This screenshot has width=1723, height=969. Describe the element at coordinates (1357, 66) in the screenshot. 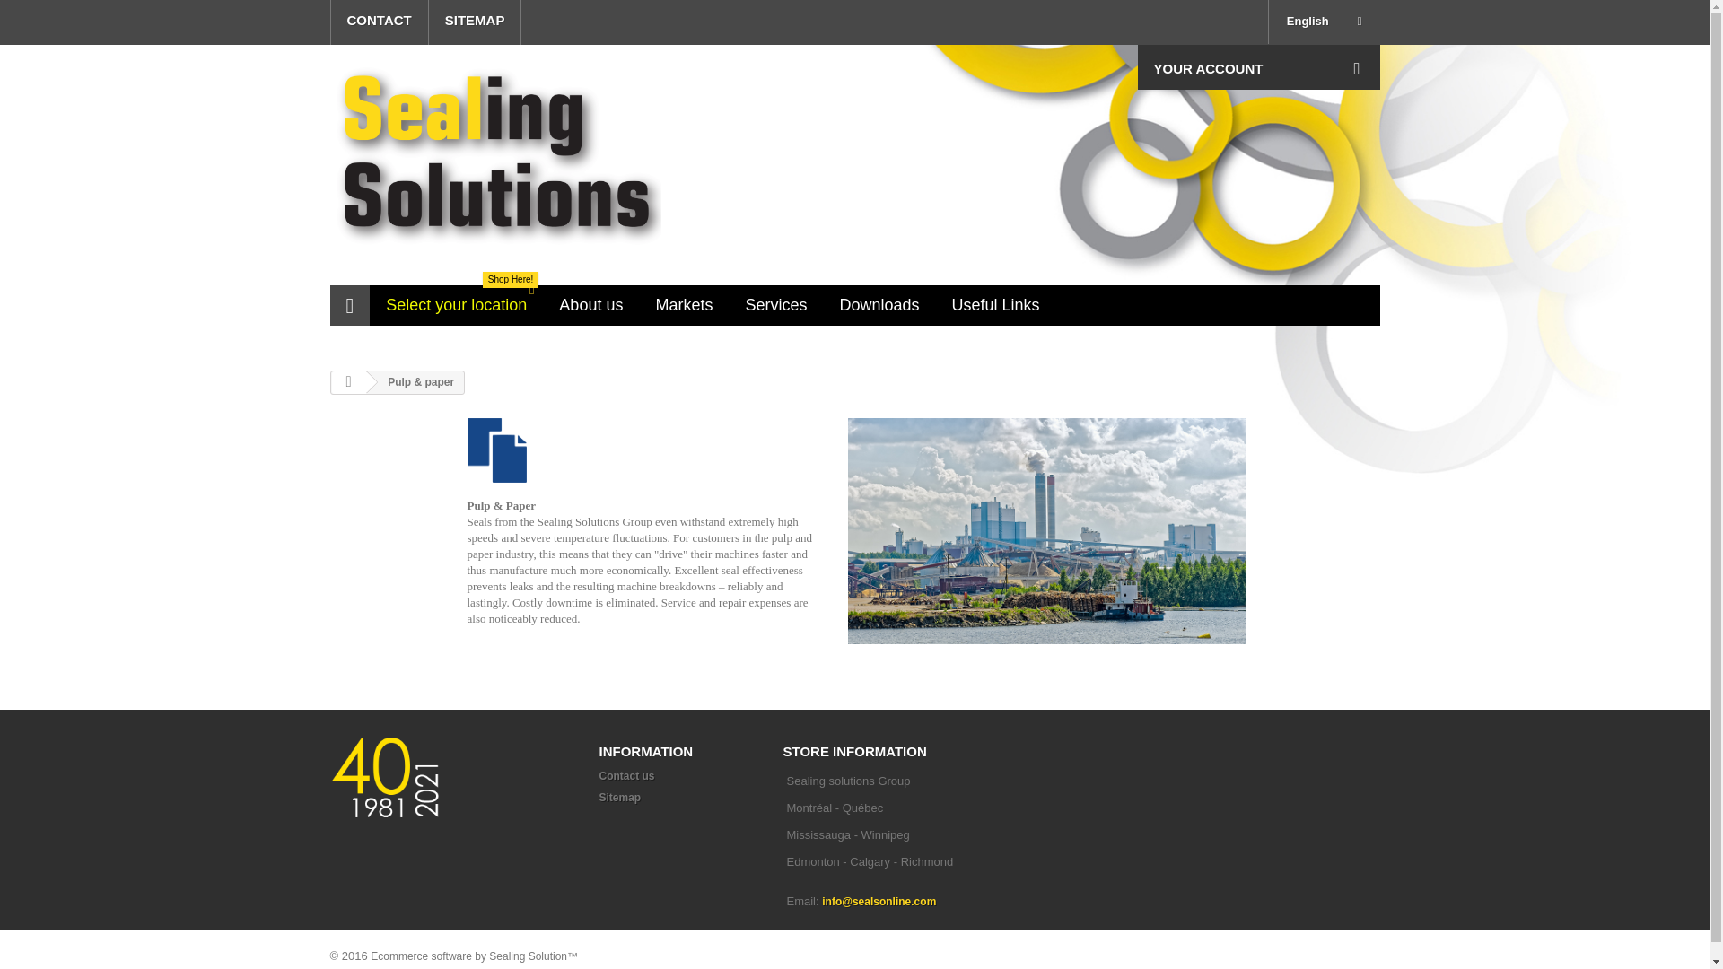

I see `Services` at that location.